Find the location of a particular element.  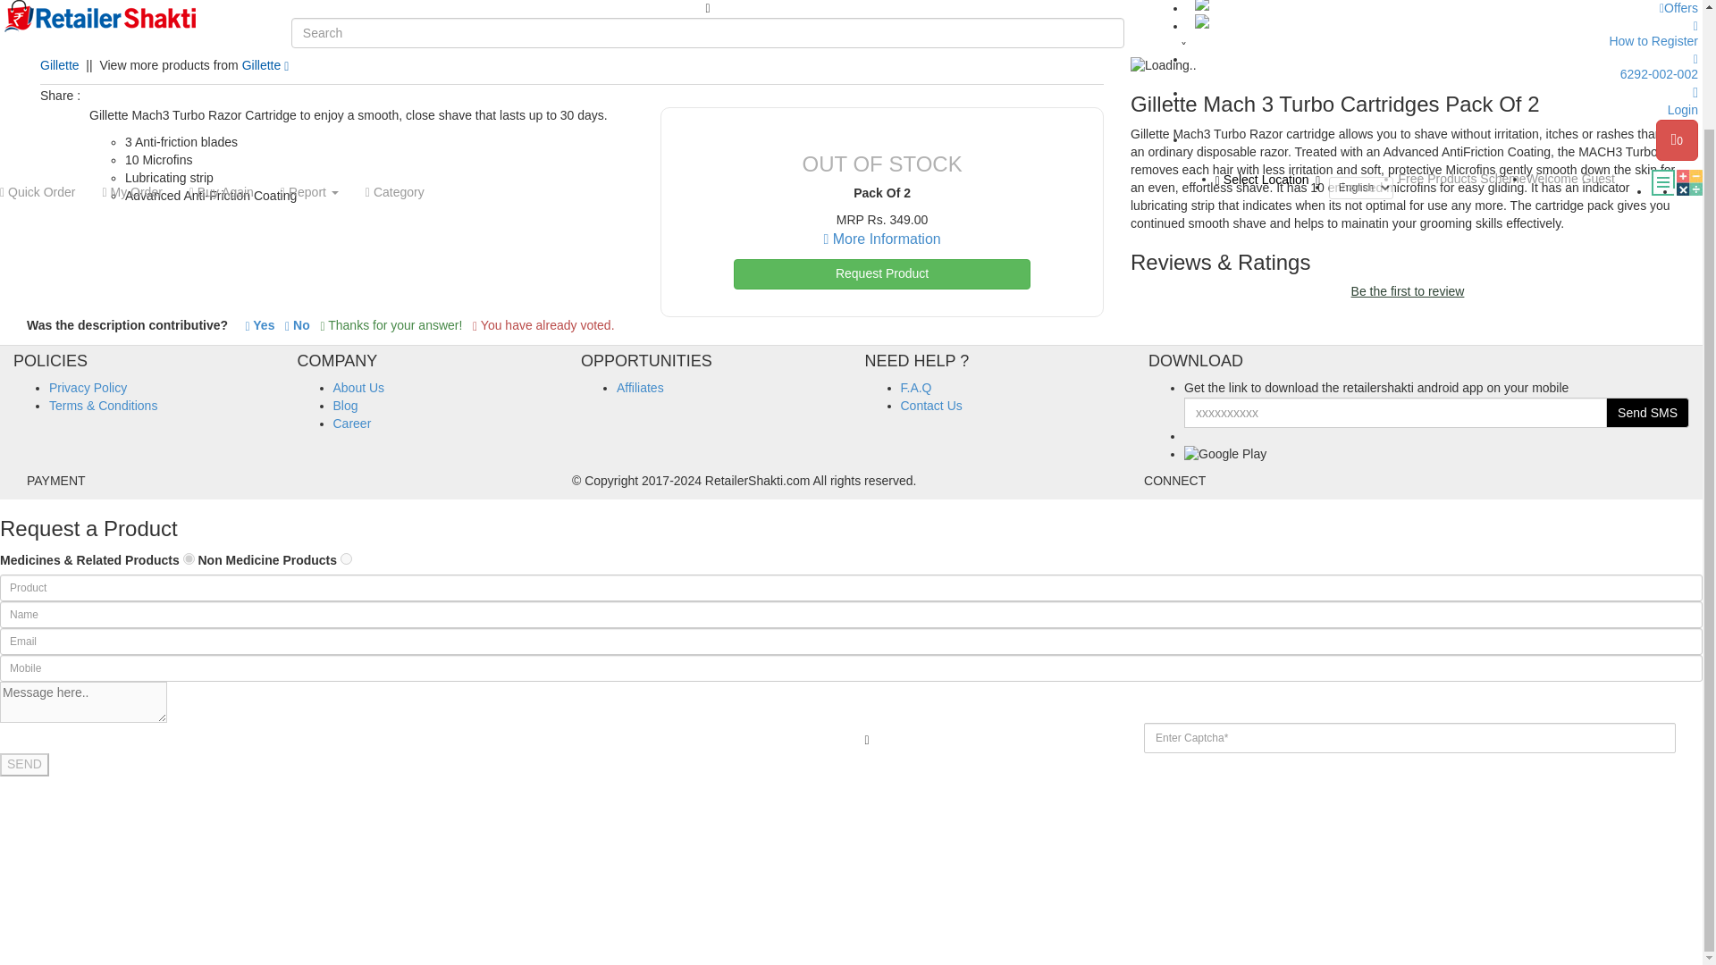

P is located at coordinates (189, 558).